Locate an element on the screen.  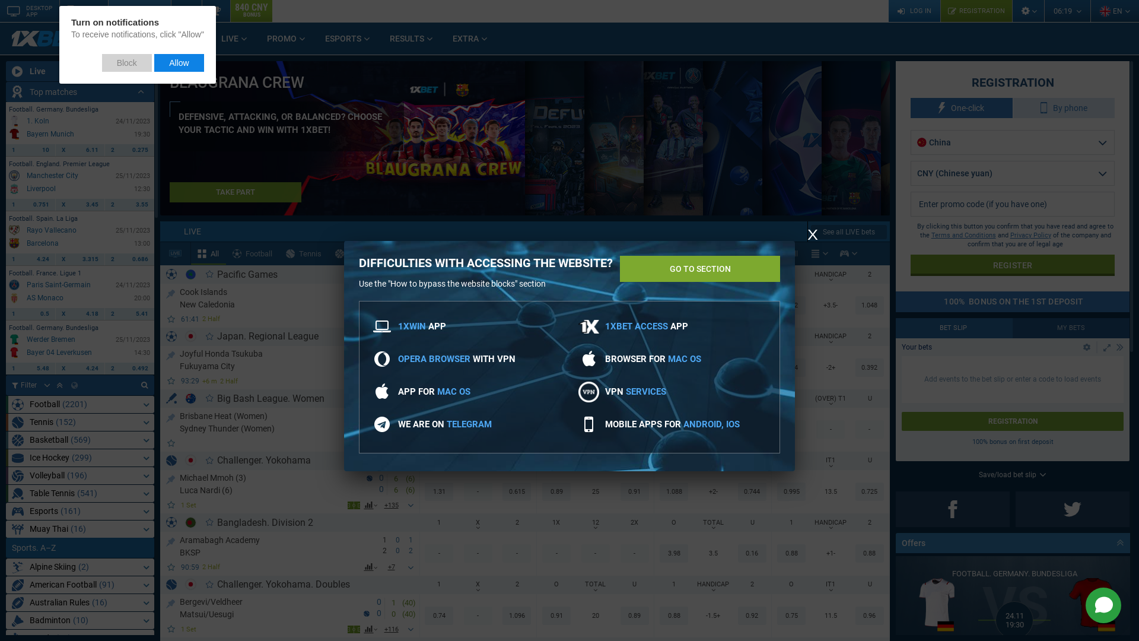
Paris Saint-Germain. Paris is located at coordinates (14, 285).